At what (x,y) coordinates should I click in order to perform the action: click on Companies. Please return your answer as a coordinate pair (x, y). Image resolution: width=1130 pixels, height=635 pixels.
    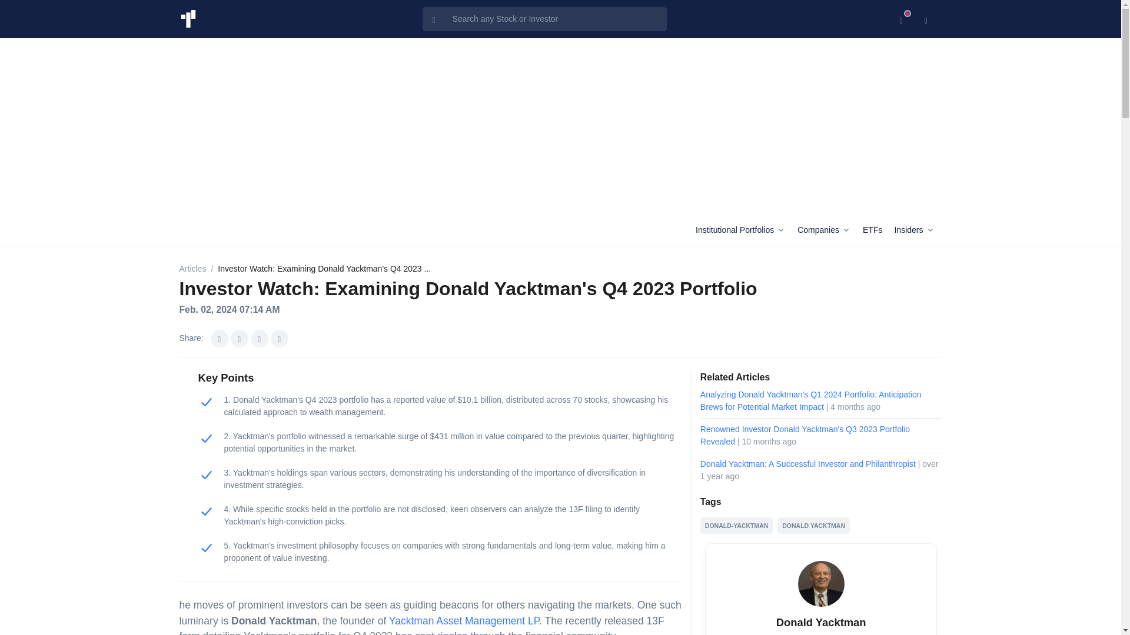
    Looking at the image, I should click on (827, 230).